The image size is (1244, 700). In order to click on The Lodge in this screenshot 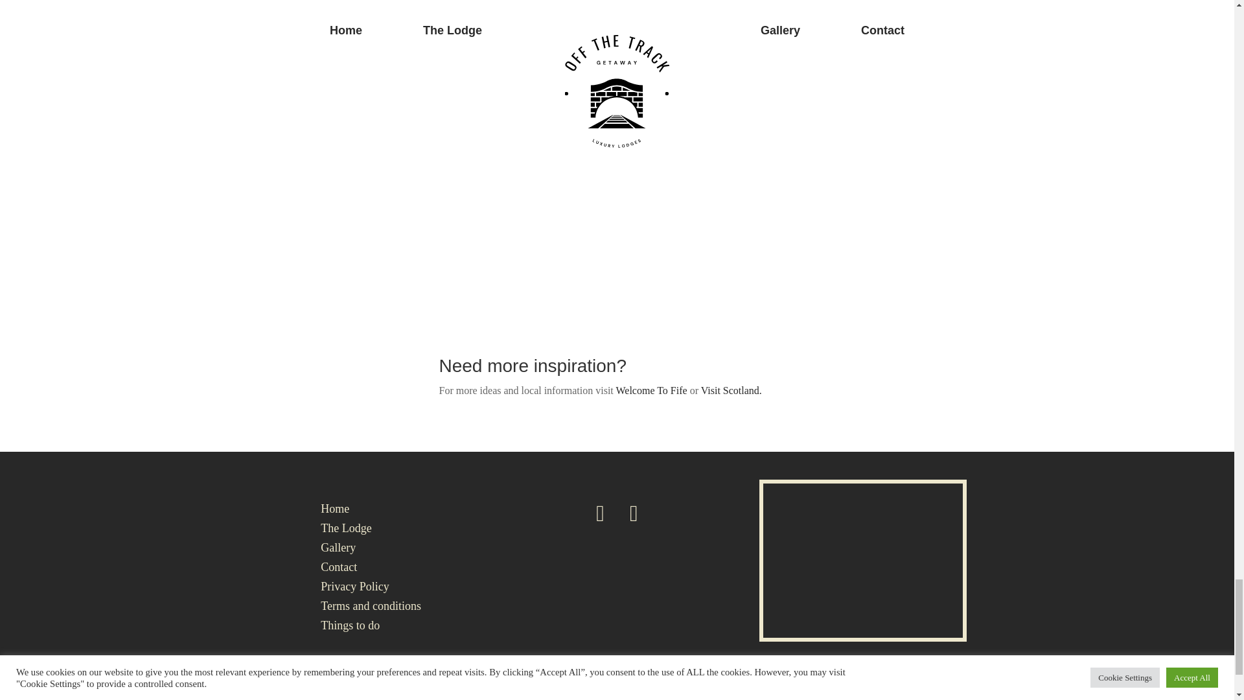, I will do `click(346, 530)`.